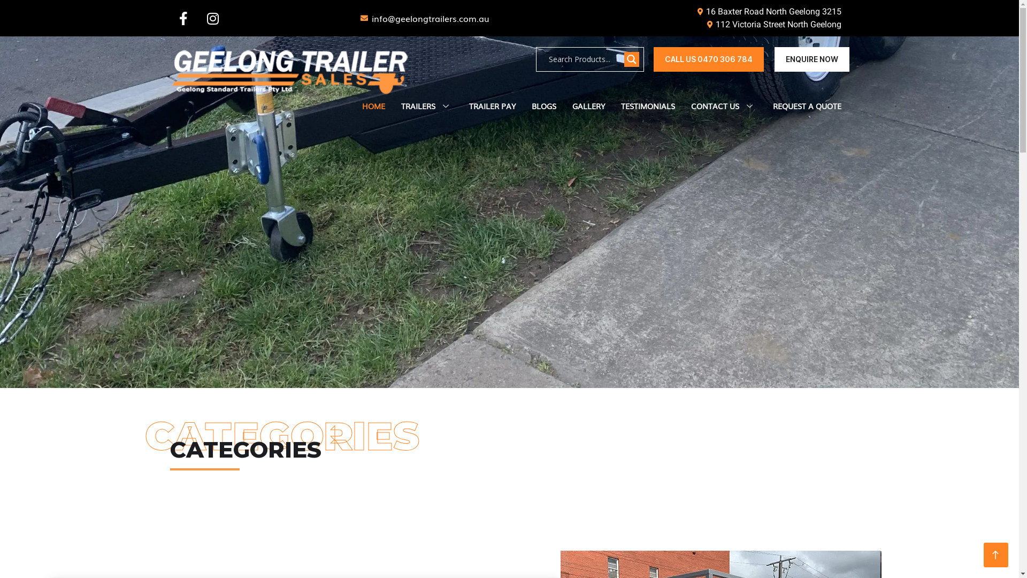 The height and width of the screenshot is (578, 1027). I want to click on GALLERY, so click(588, 107).